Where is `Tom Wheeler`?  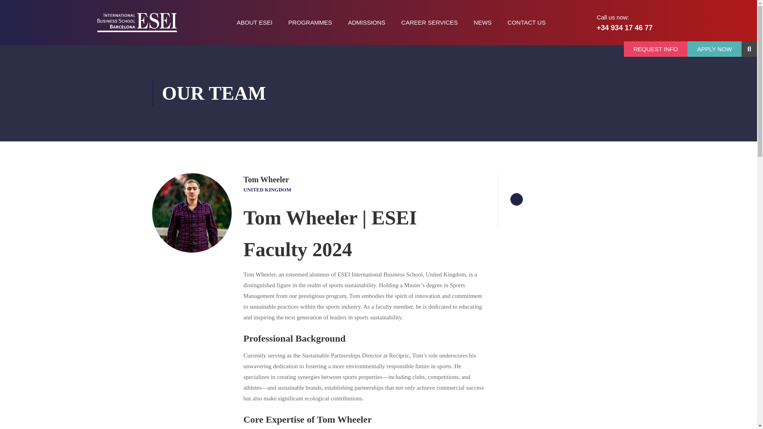 Tom Wheeler is located at coordinates (192, 213).